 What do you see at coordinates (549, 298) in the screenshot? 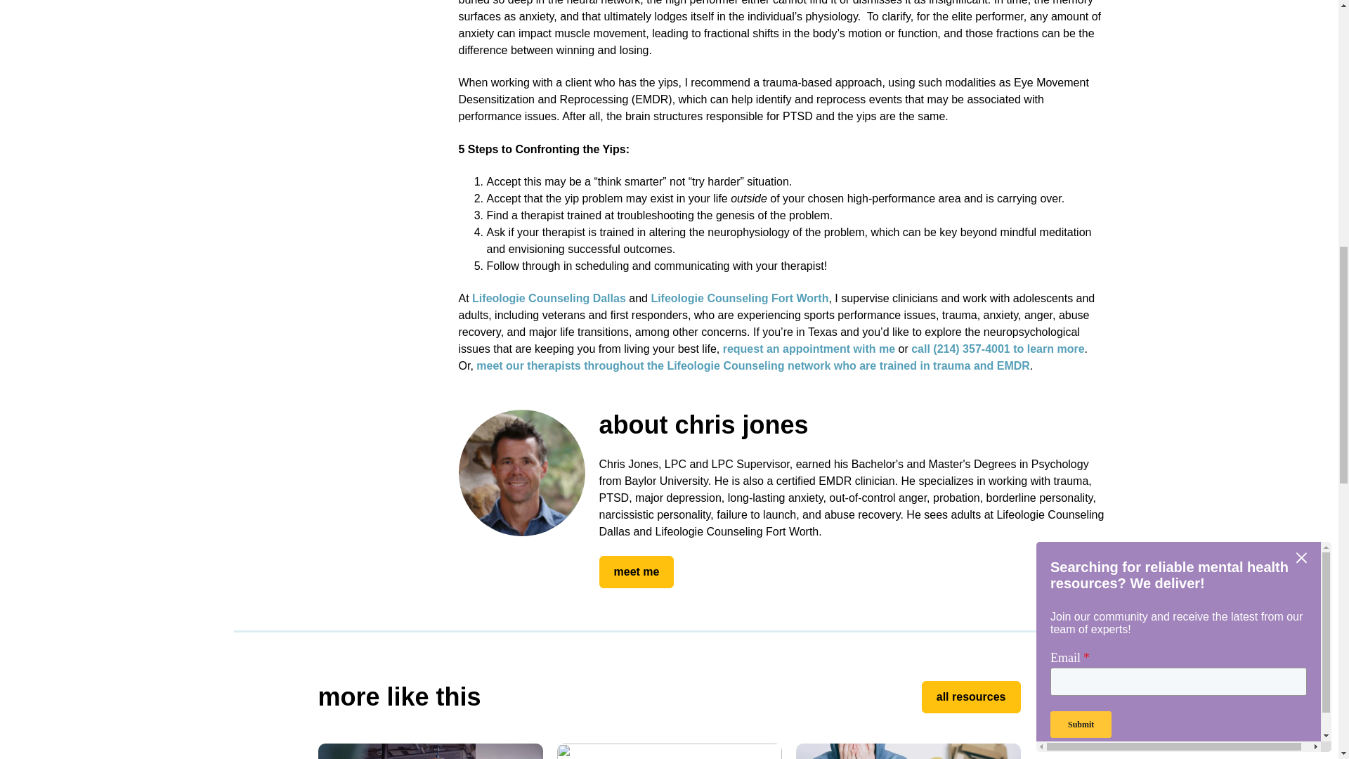
I see `Lifeologie Counseling Dallas` at bounding box center [549, 298].